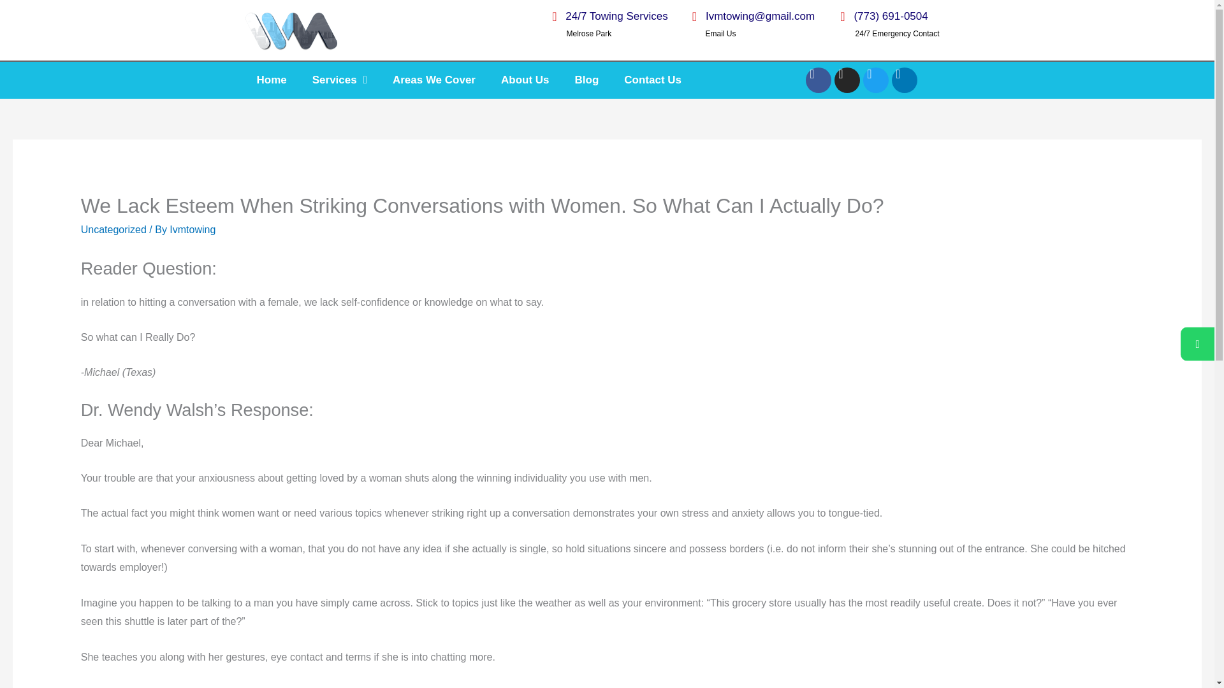 Image resolution: width=1224 pixels, height=688 pixels. Describe the element at coordinates (339, 80) in the screenshot. I see `Services` at that location.